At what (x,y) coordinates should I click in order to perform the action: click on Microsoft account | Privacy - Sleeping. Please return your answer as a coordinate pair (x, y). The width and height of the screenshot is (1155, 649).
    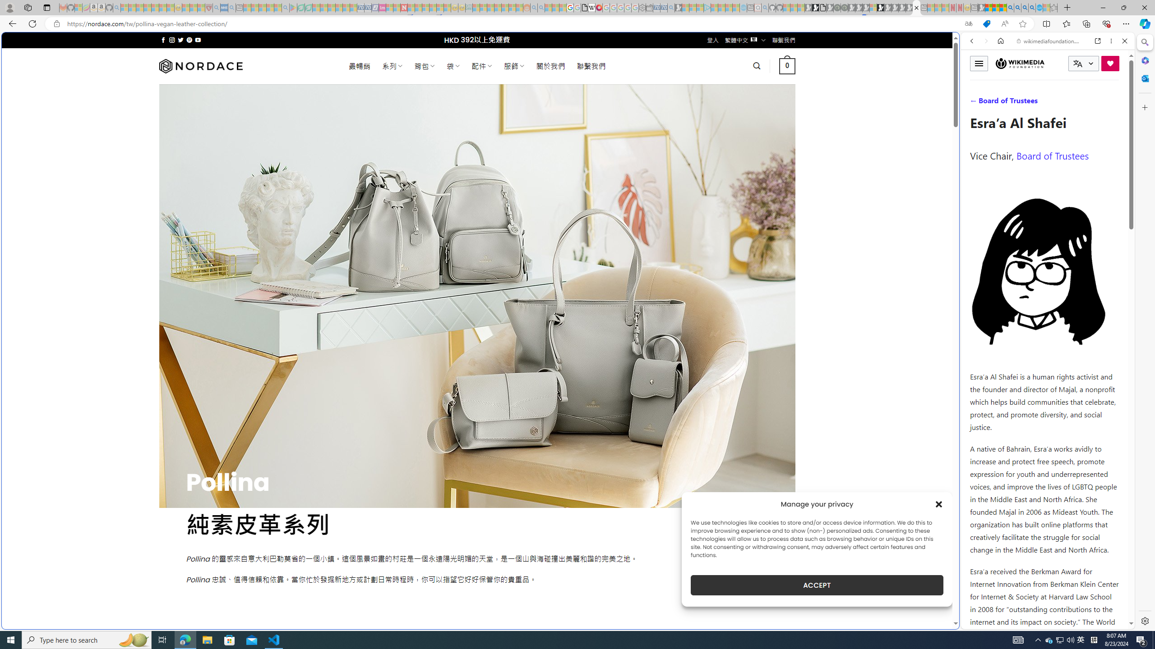
    Looking at the image, I should click on (700, 8).